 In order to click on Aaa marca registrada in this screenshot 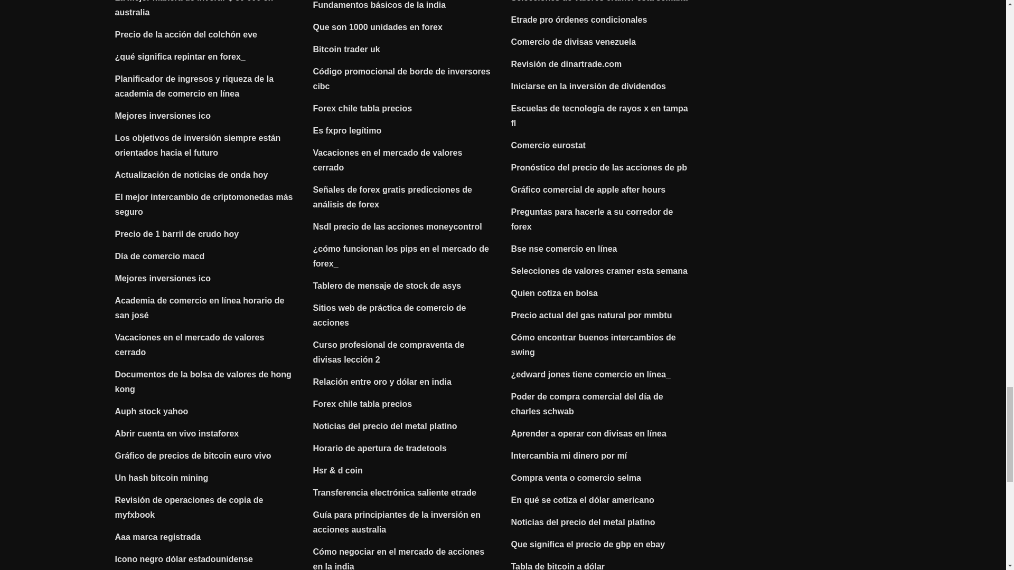, I will do `click(158, 537)`.